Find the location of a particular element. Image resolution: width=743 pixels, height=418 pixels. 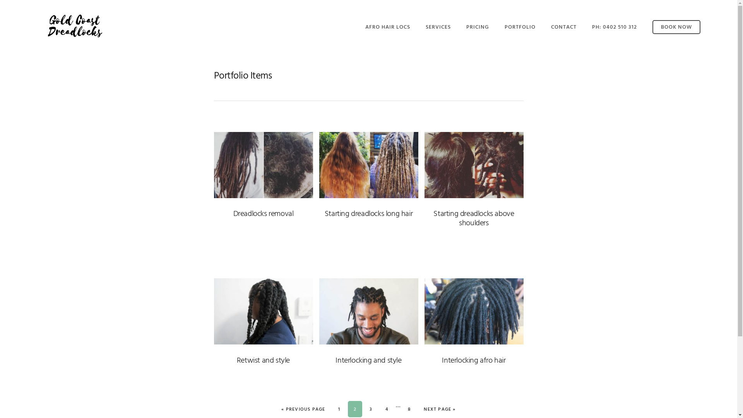

GO TO PAGE
3 is located at coordinates (371, 409).